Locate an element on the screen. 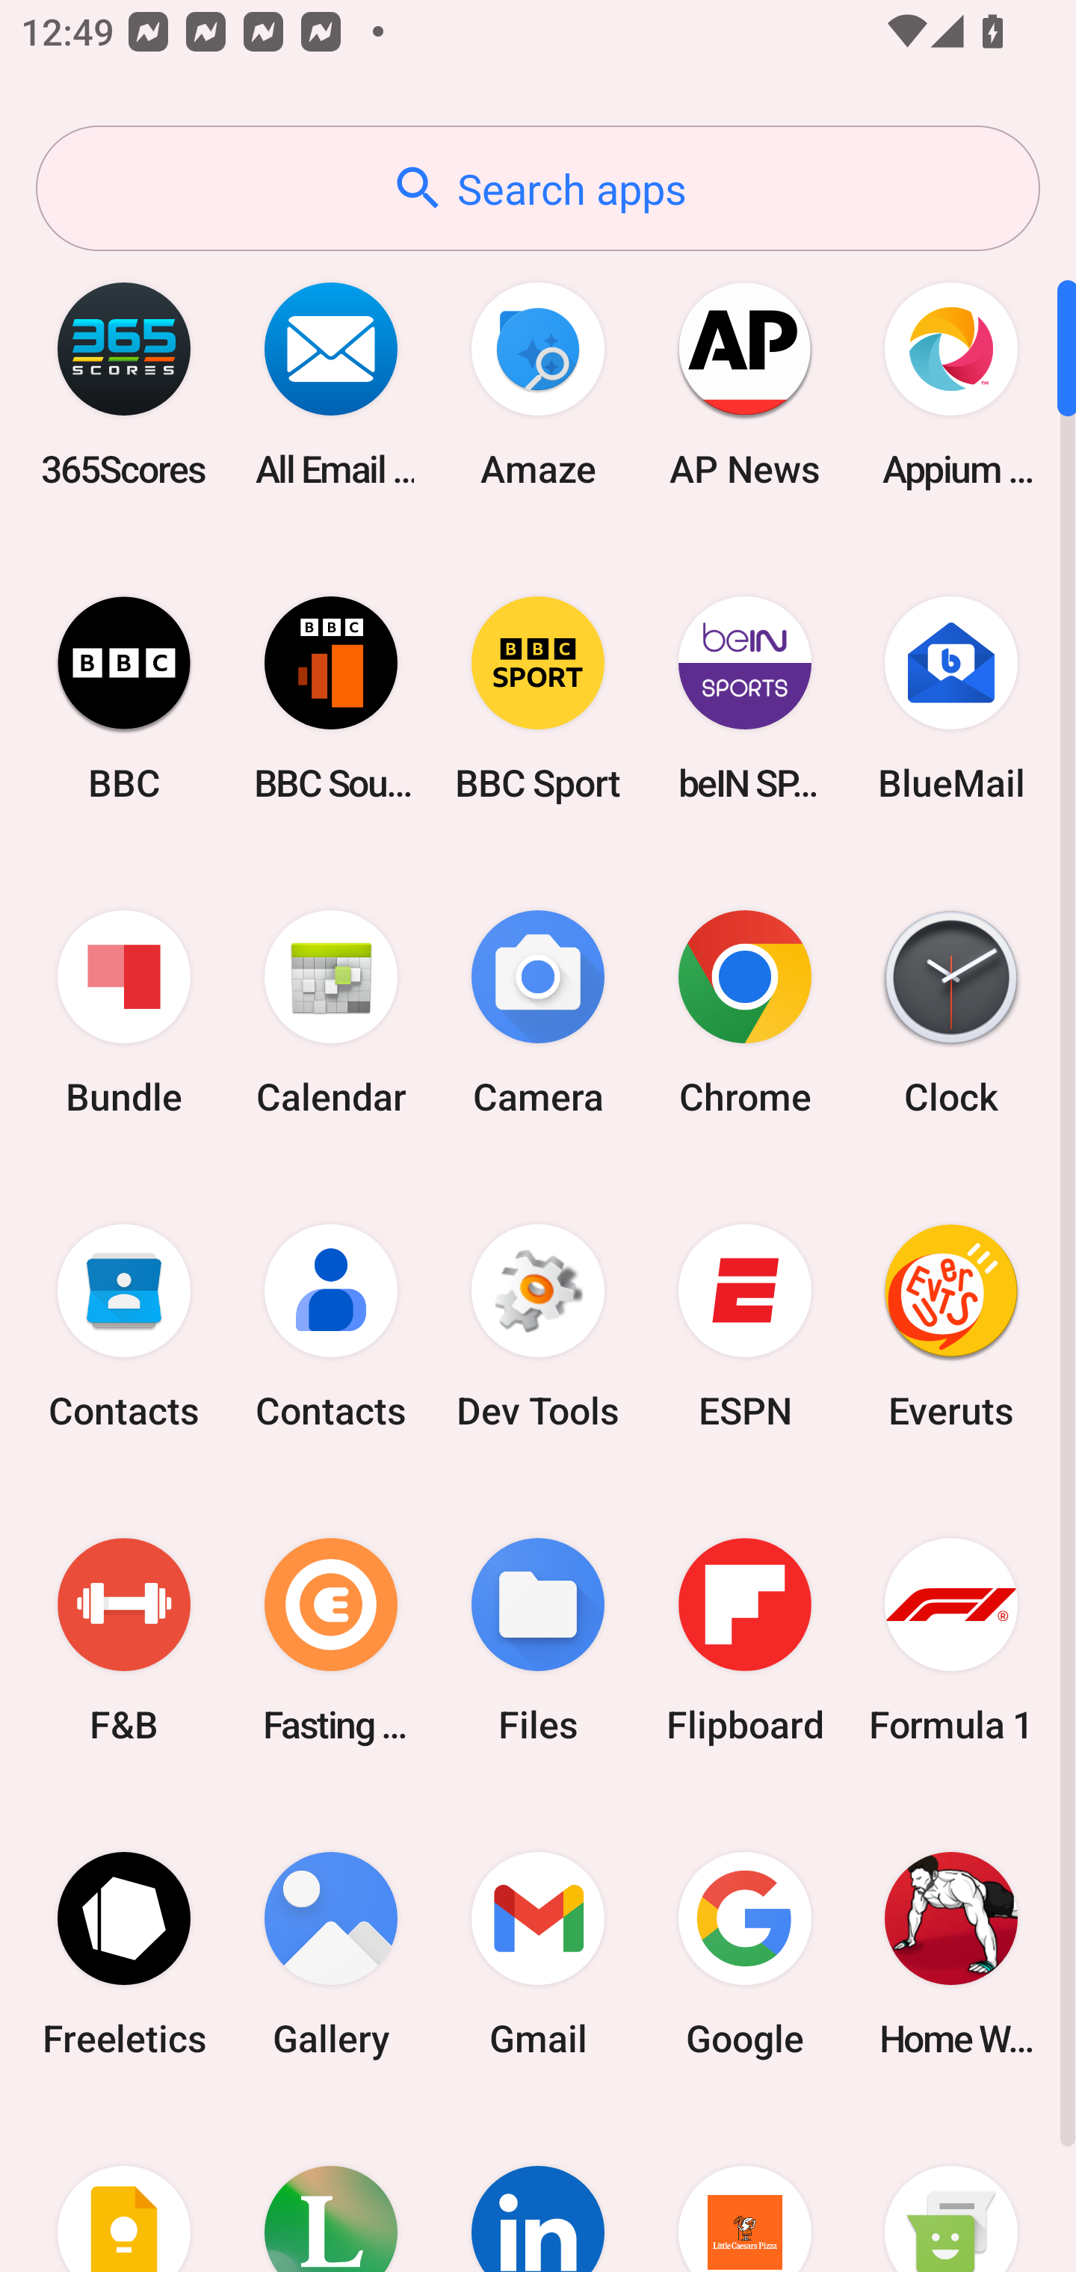 The height and width of the screenshot is (2272, 1076). Appium Settings is located at coordinates (951, 384).